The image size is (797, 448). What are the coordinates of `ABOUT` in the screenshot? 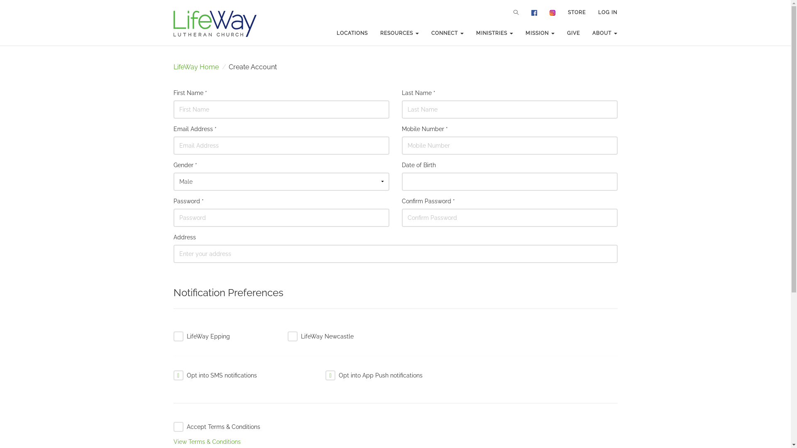 It's located at (605, 33).